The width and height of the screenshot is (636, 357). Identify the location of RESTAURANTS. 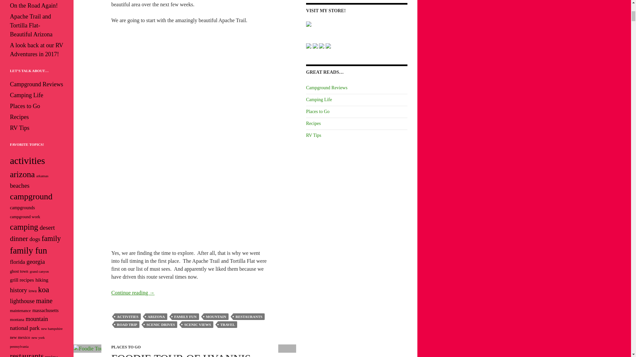
(249, 317).